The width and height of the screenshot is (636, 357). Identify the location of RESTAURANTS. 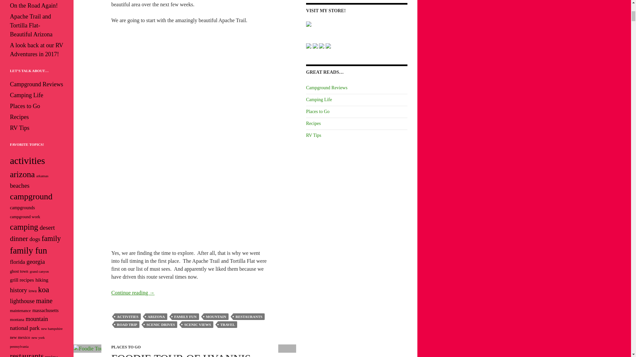
(249, 317).